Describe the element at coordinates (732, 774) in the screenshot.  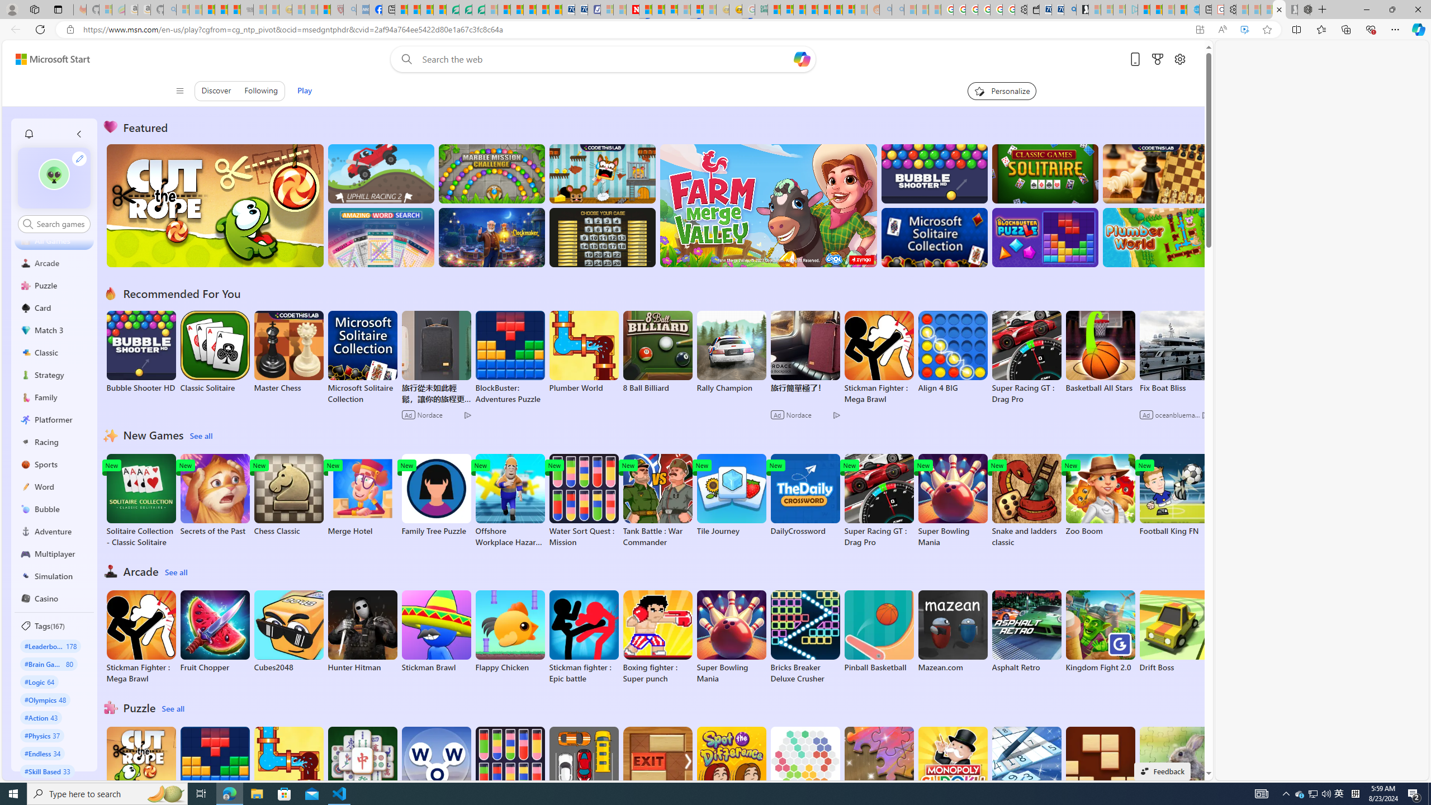
I see `Spot the Difference Daily` at that location.